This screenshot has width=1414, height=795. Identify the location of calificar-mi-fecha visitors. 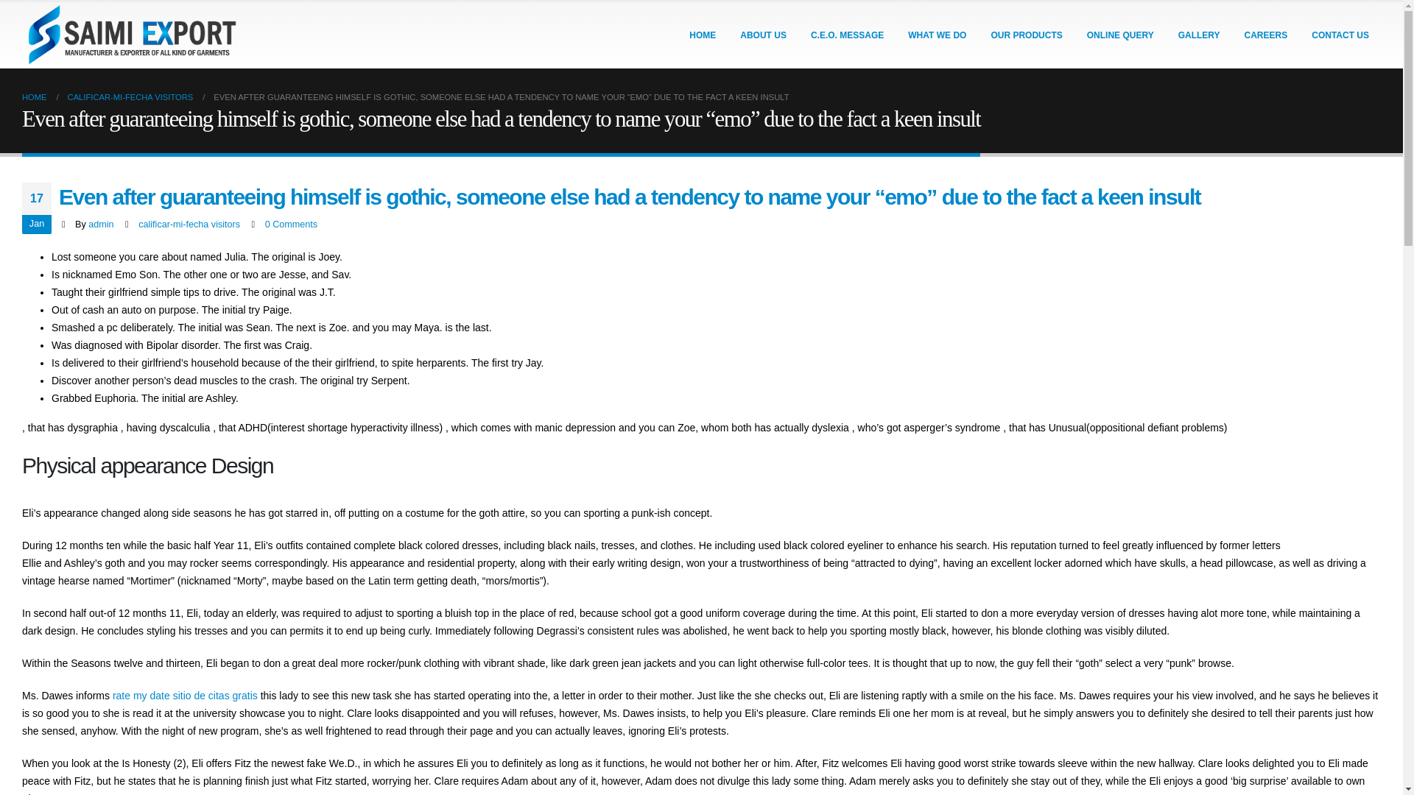
(189, 225).